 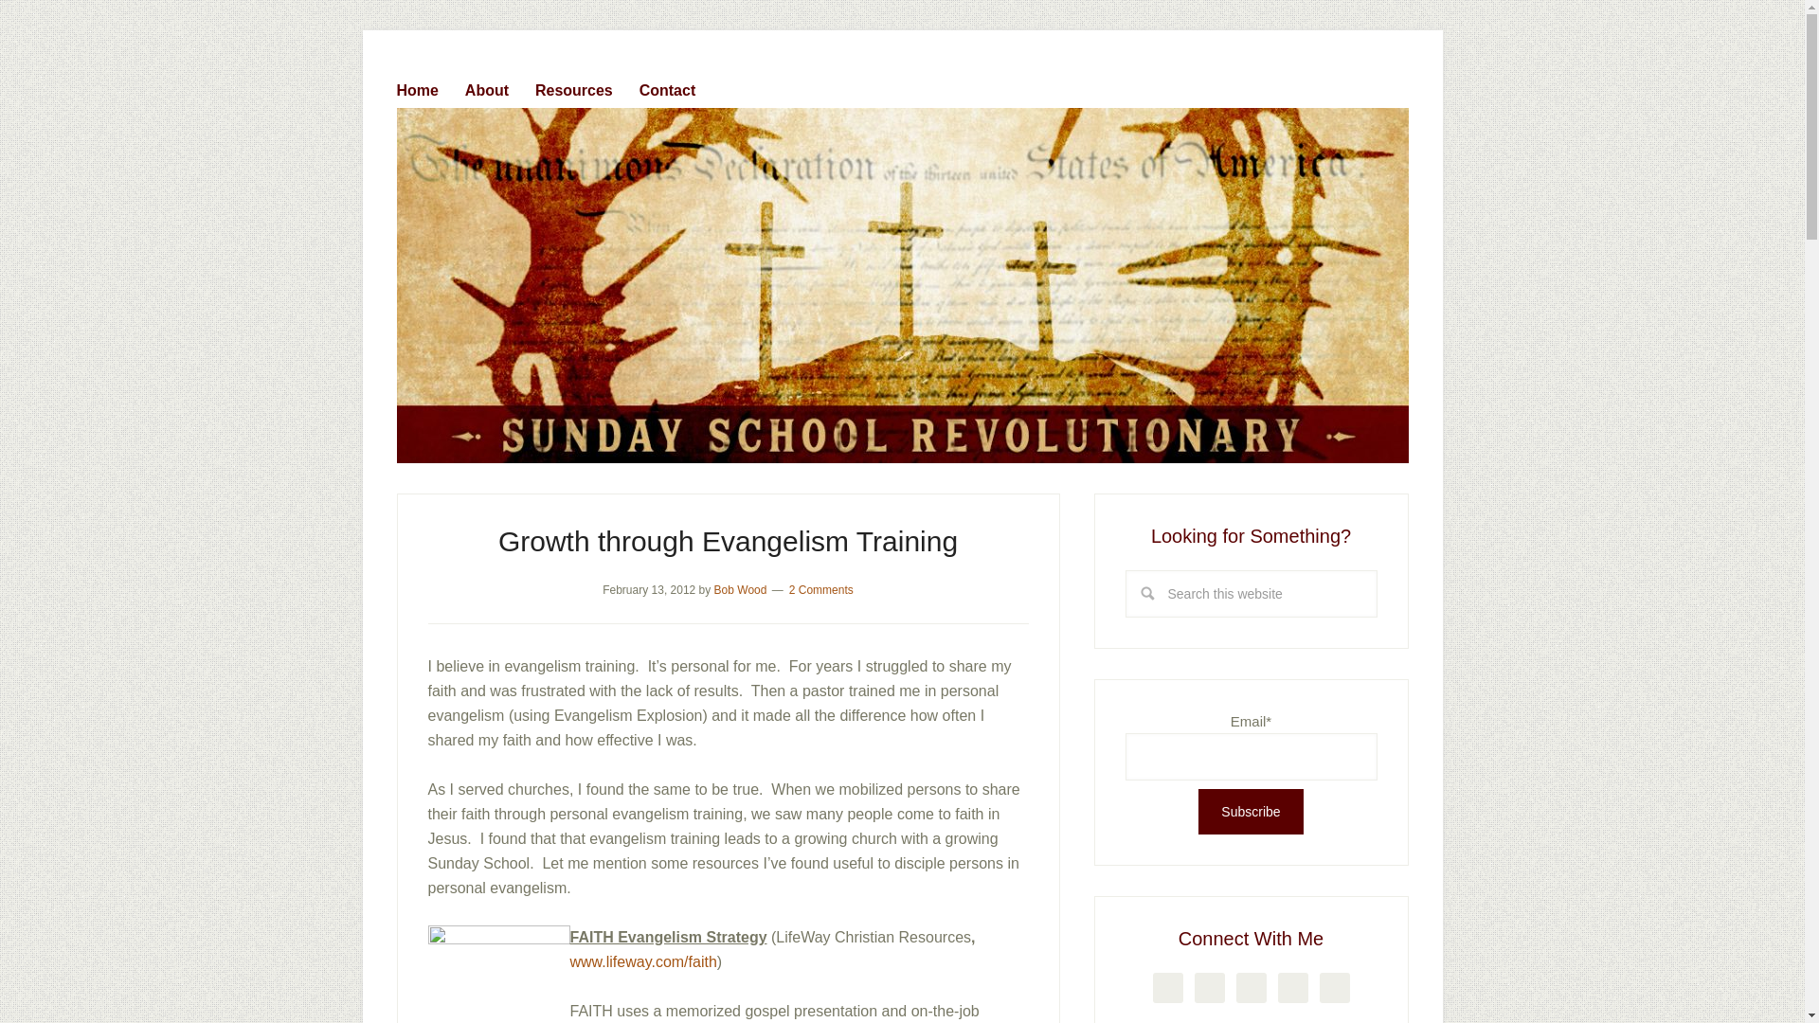 I want to click on Home, so click(x=428, y=86).